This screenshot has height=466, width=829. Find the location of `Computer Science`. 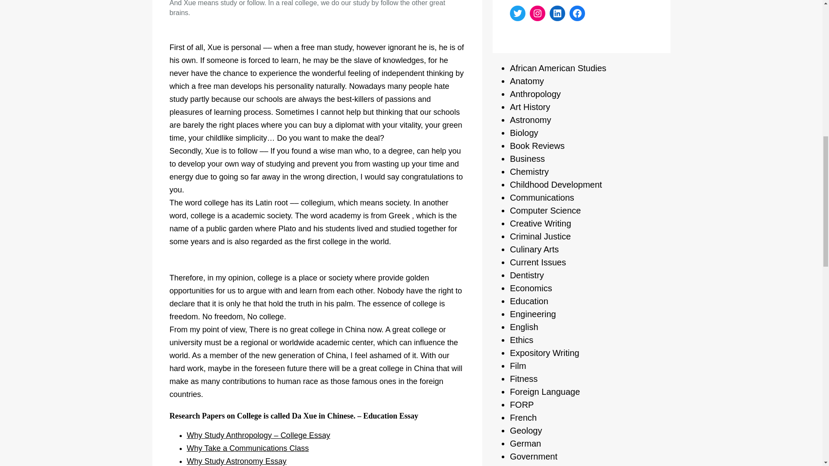

Computer Science is located at coordinates (545, 211).